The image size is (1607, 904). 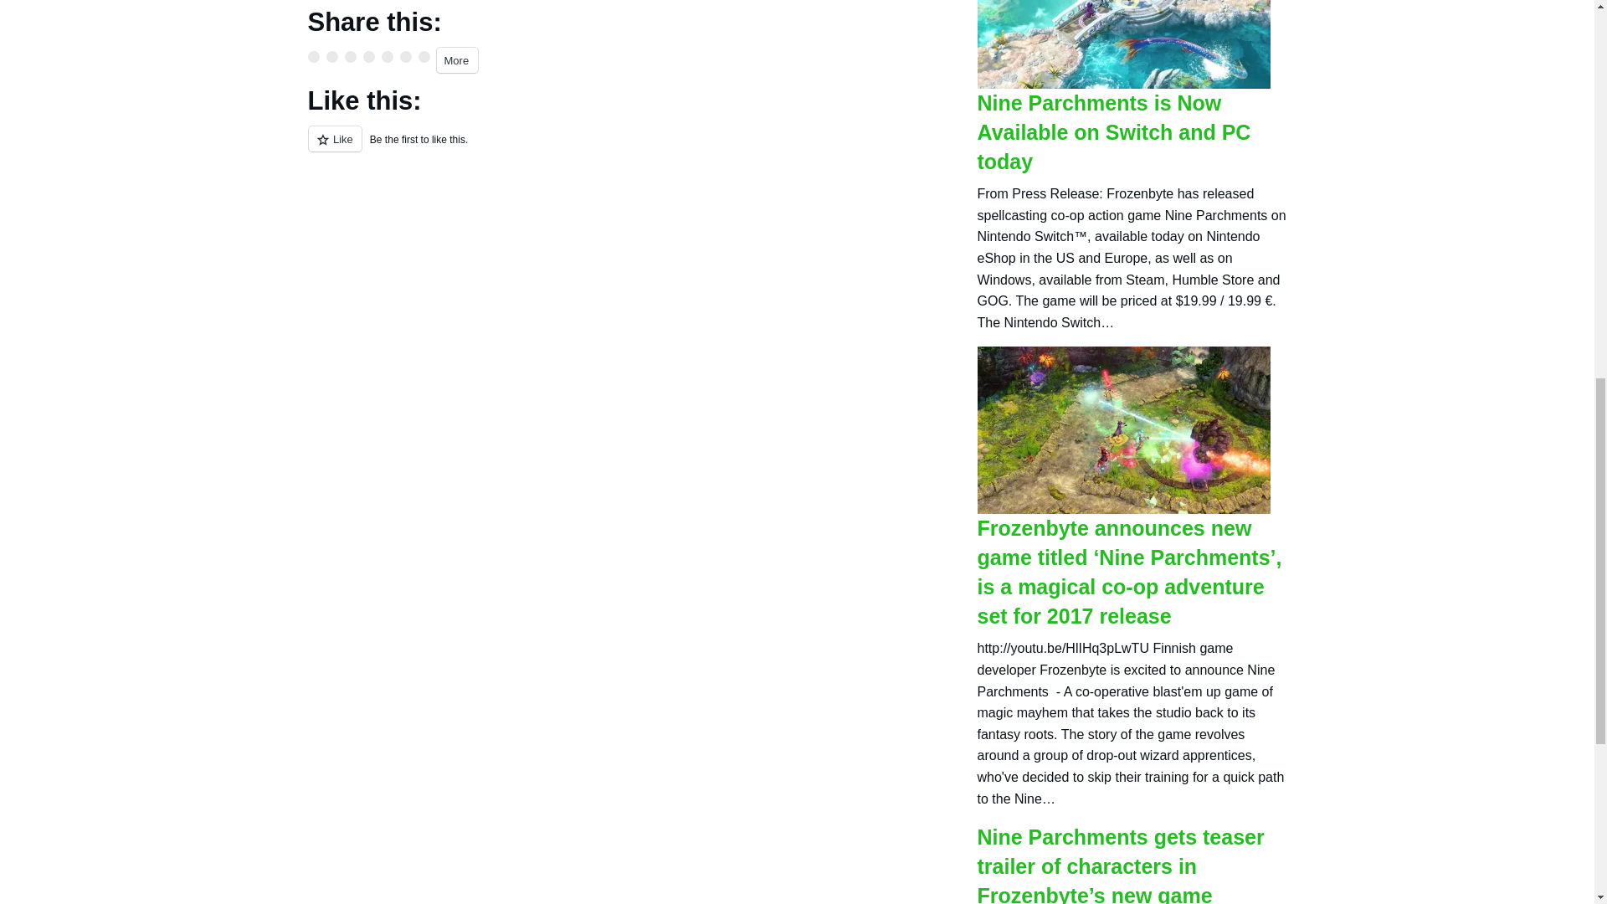 What do you see at coordinates (1114, 132) in the screenshot?
I see `Nine Parchments is Now Available on Switch and PC today` at bounding box center [1114, 132].